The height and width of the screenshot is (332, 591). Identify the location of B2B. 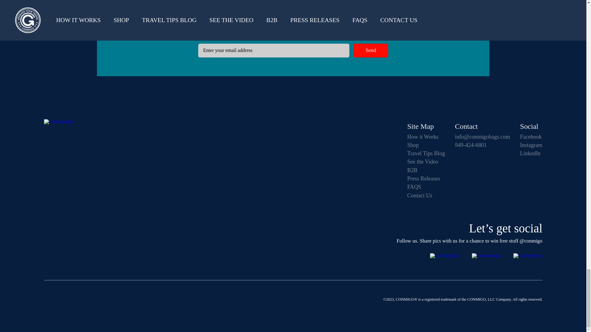
(426, 170).